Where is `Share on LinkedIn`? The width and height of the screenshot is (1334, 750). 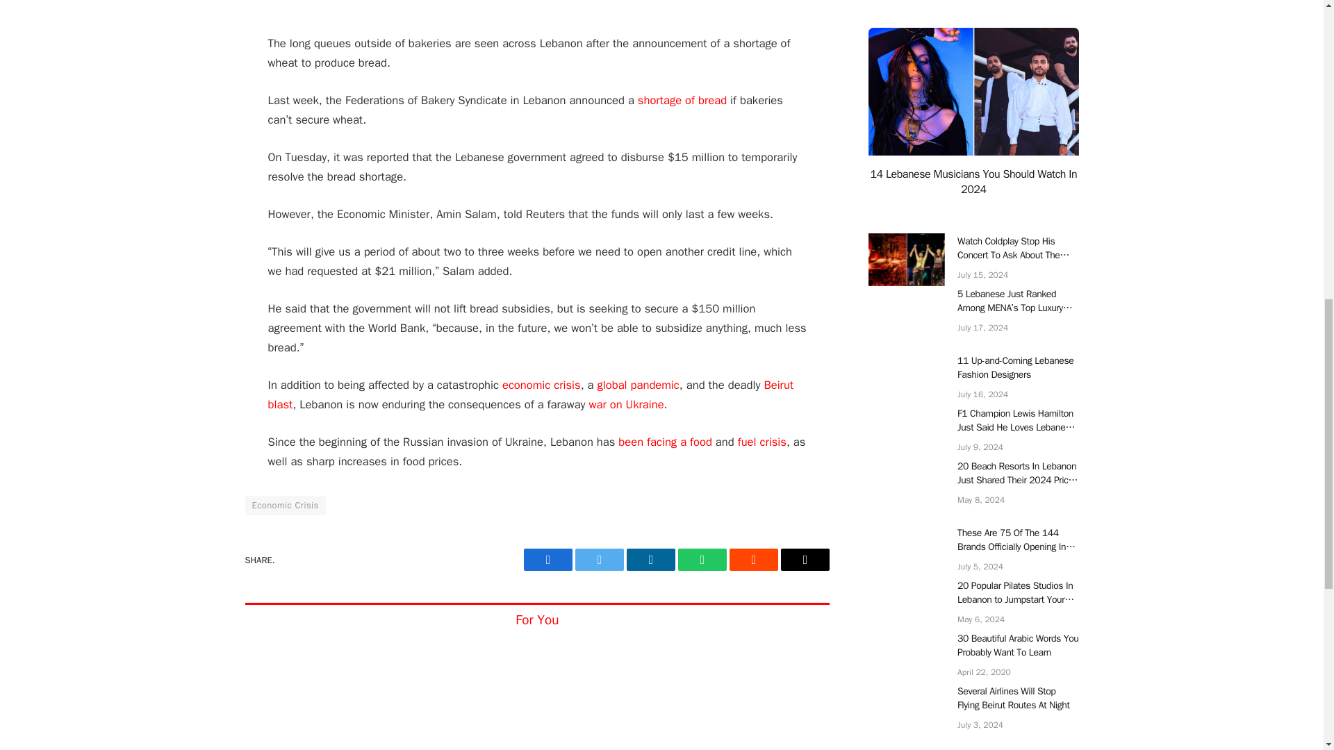
Share on LinkedIn is located at coordinates (650, 559).